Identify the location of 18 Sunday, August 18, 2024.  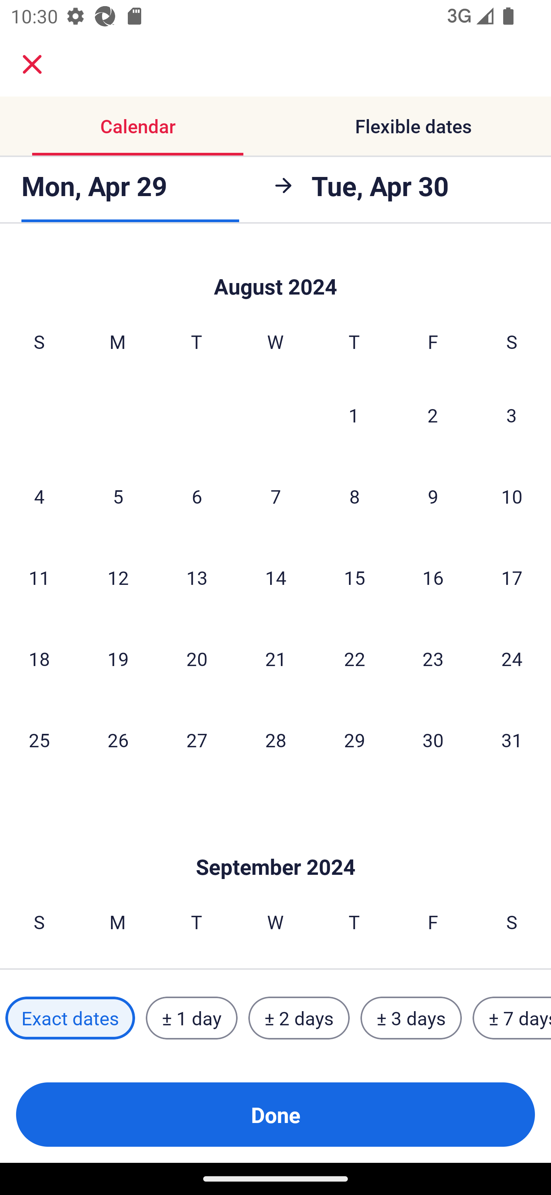
(39, 658).